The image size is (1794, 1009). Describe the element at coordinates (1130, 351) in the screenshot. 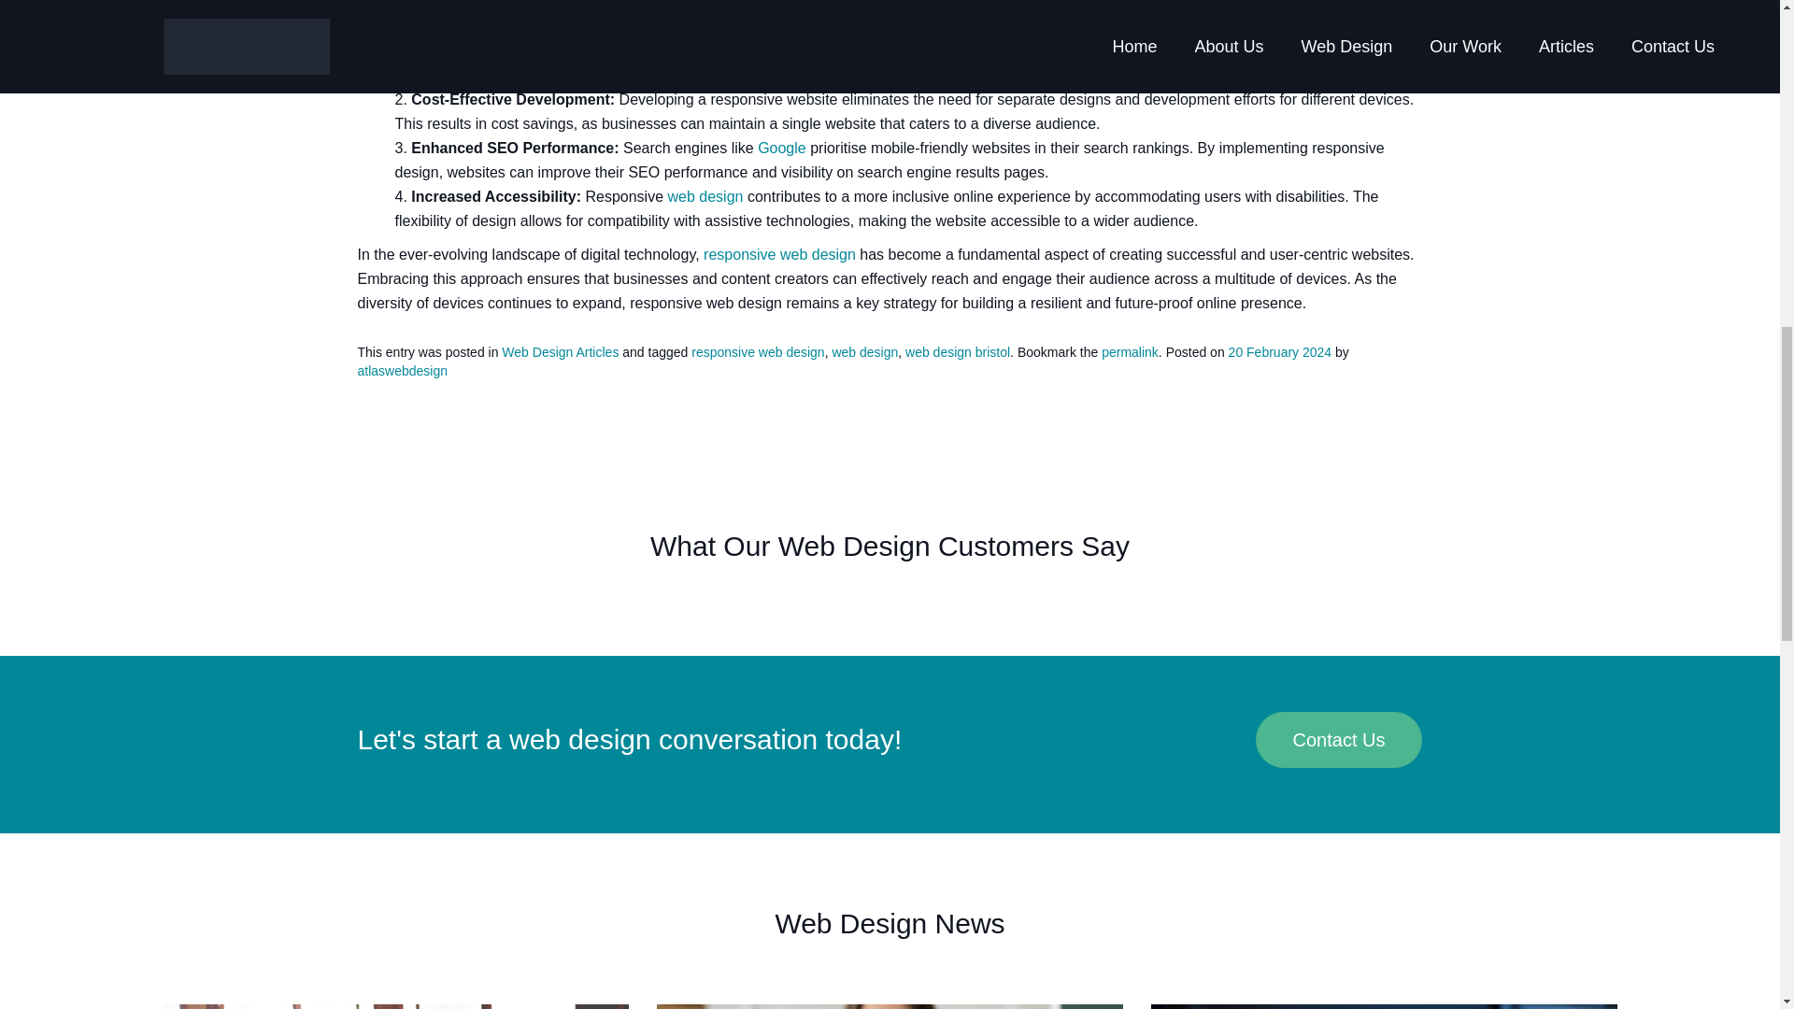

I see `Permalink to The Importance of Responsive Web Design` at that location.